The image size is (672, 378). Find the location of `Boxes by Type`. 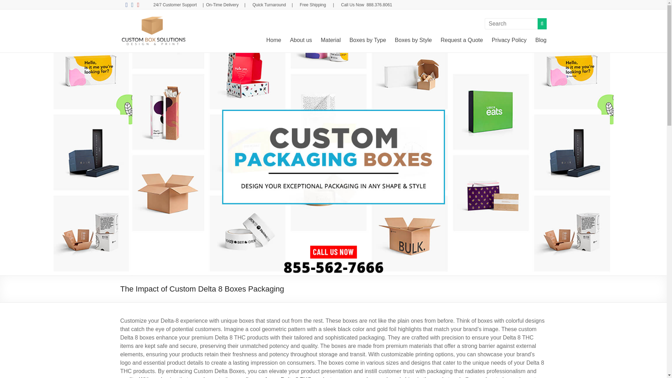

Boxes by Type is located at coordinates (367, 39).